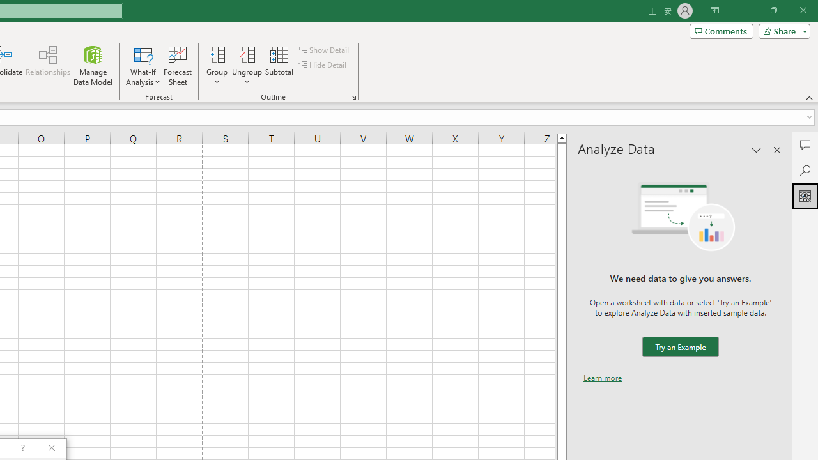 The image size is (818, 460). What do you see at coordinates (217, 54) in the screenshot?
I see `Group...` at bounding box center [217, 54].